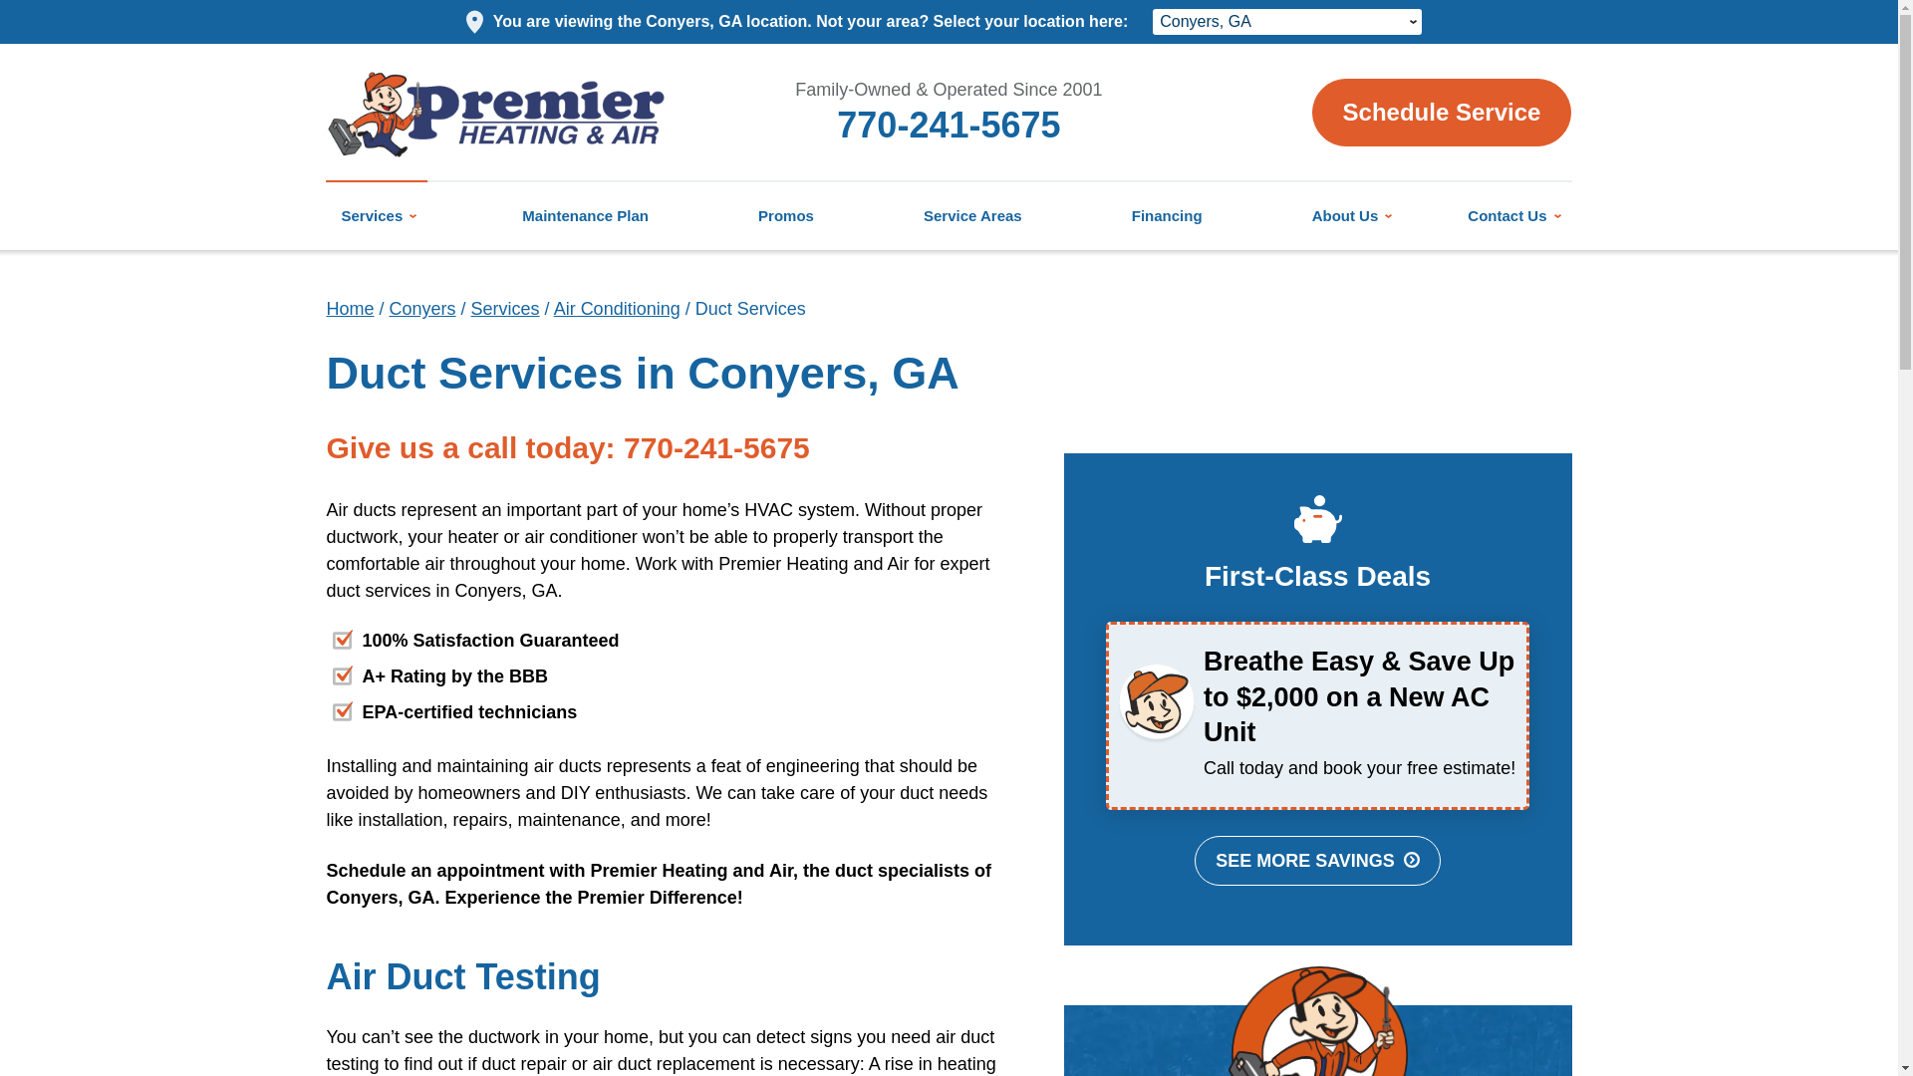  Describe the element at coordinates (1287, 21) in the screenshot. I see `Conyers, GA` at that location.